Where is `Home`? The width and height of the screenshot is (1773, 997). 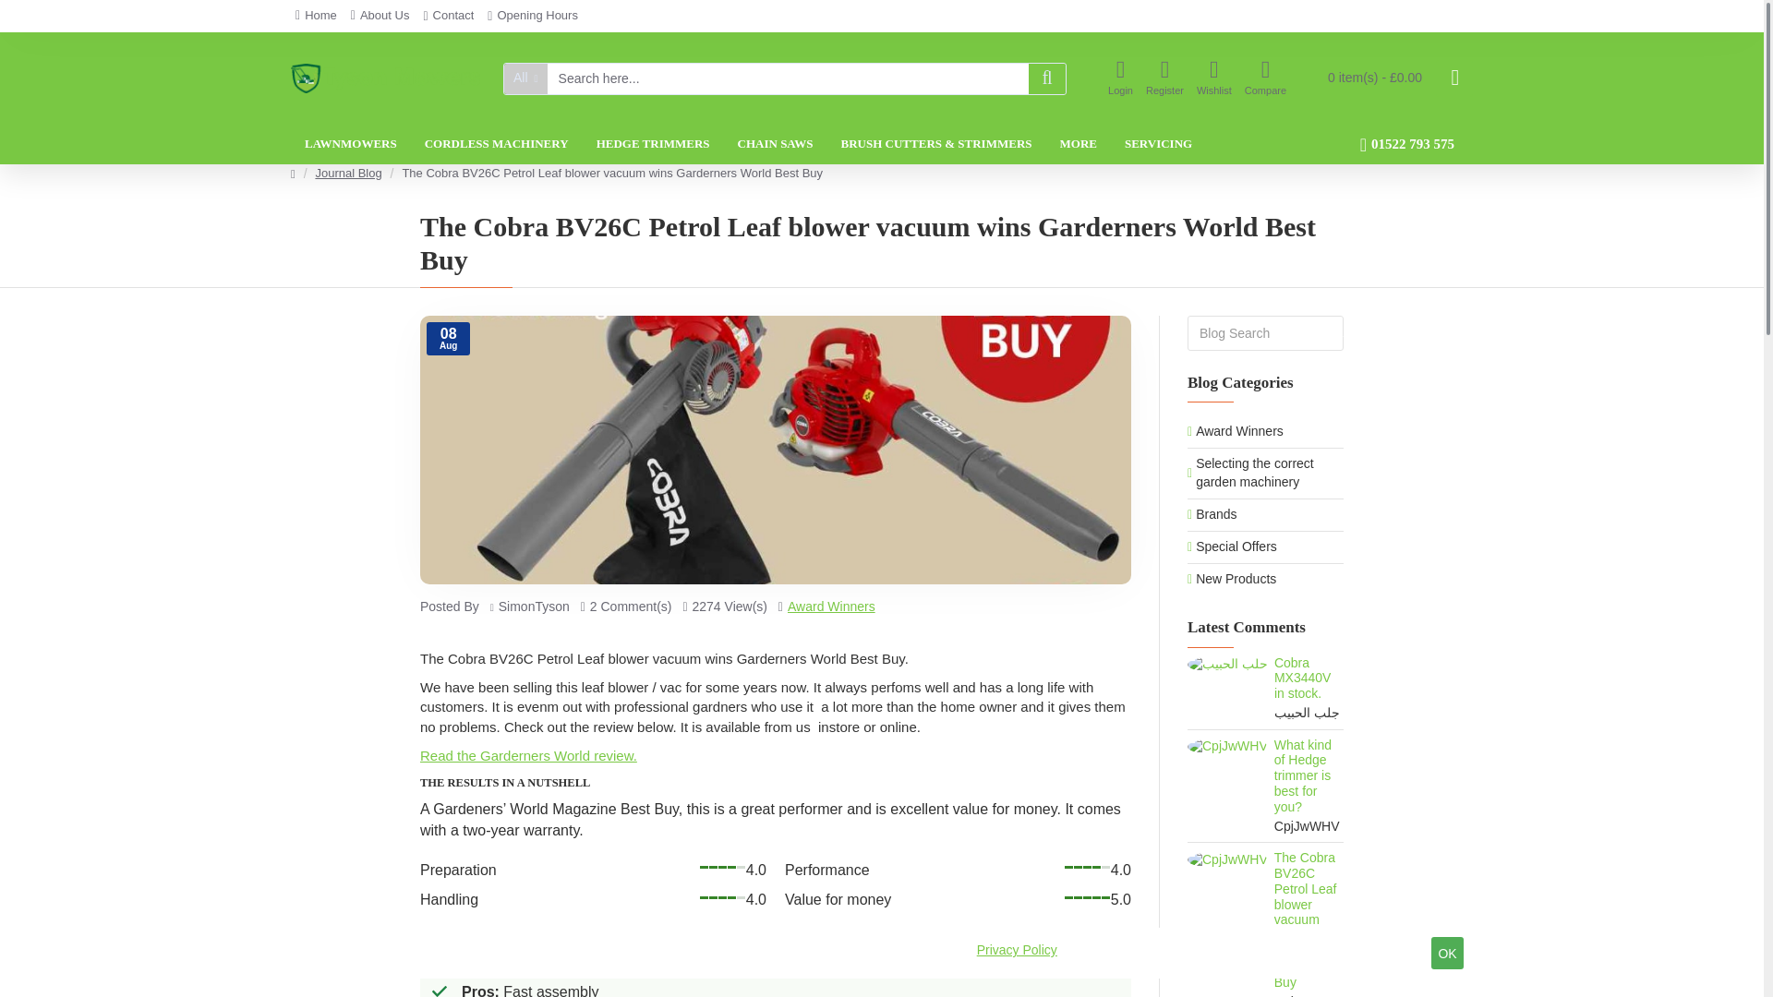
Home is located at coordinates (316, 16).